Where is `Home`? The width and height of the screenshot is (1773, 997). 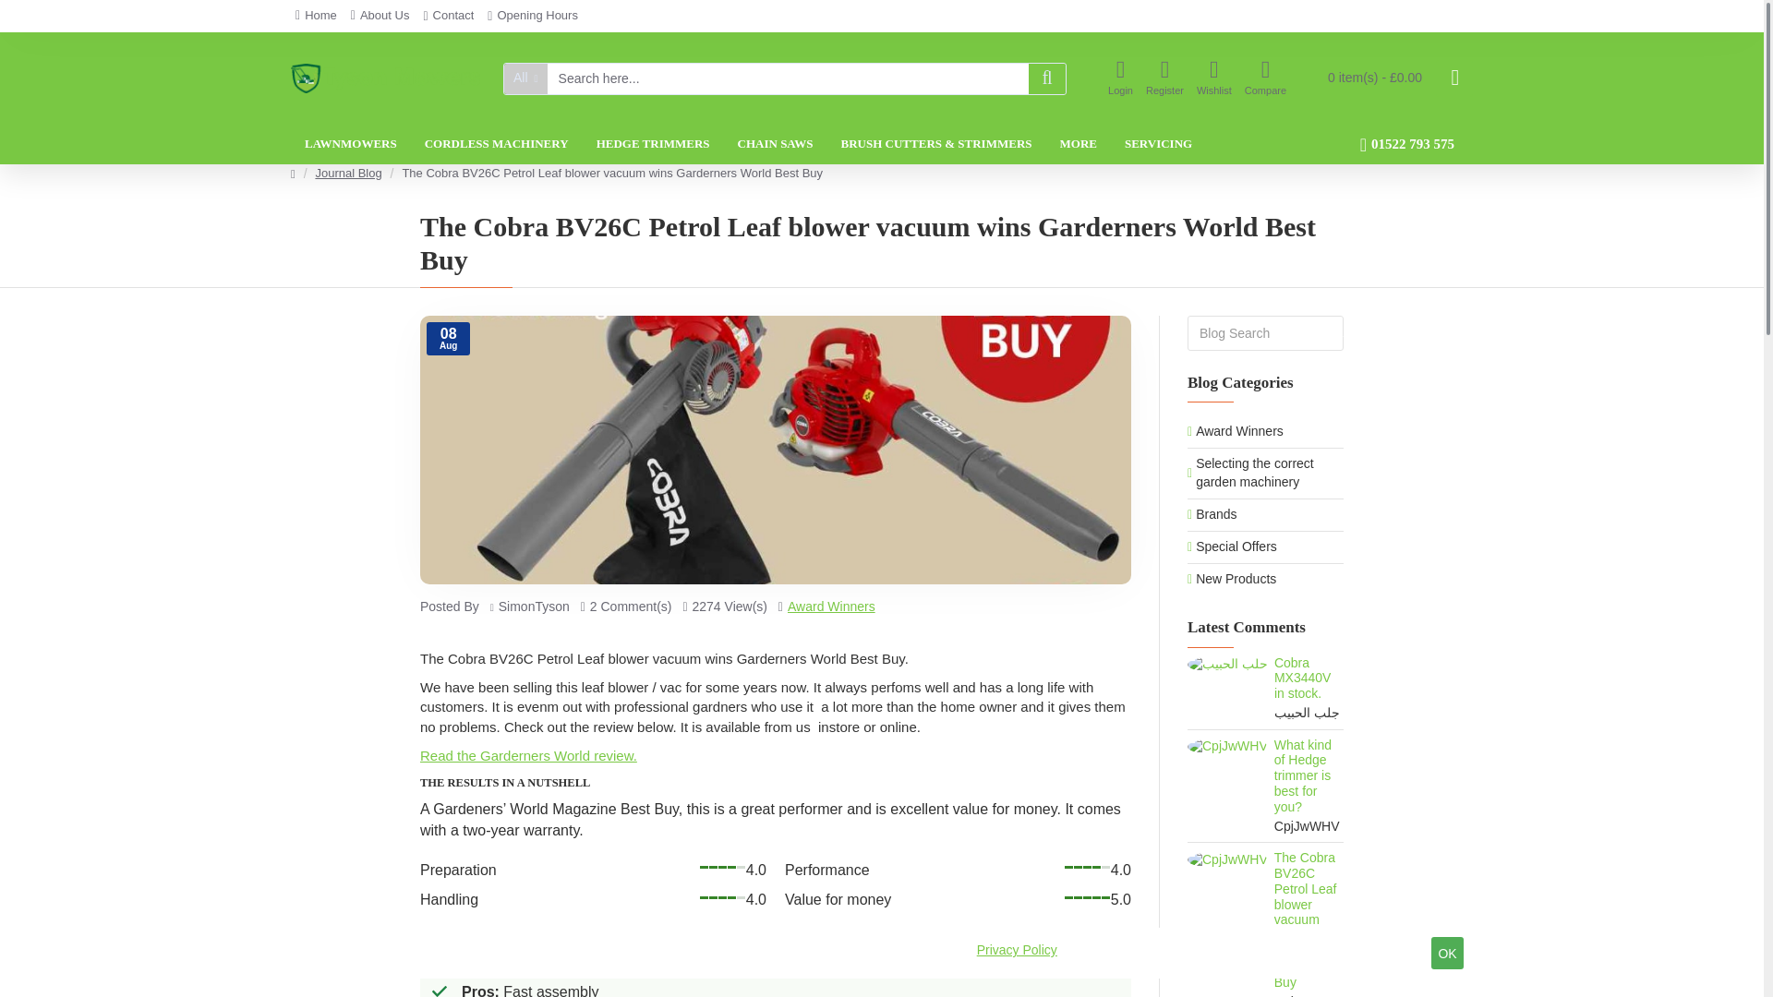
Home is located at coordinates (316, 16).